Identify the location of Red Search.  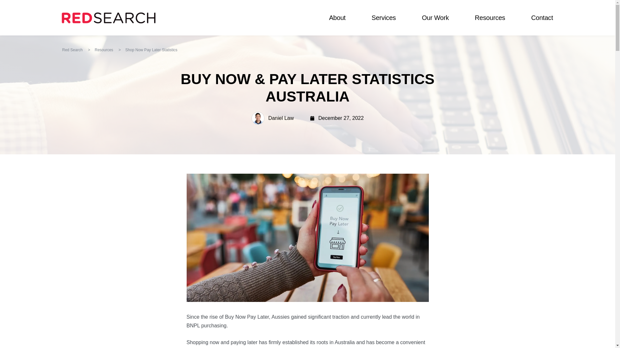
(72, 50).